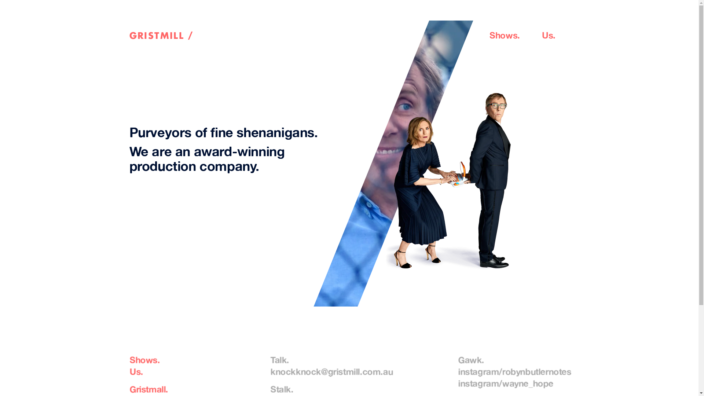 This screenshot has height=396, width=704. What do you see at coordinates (136, 371) in the screenshot?
I see `Us.` at bounding box center [136, 371].